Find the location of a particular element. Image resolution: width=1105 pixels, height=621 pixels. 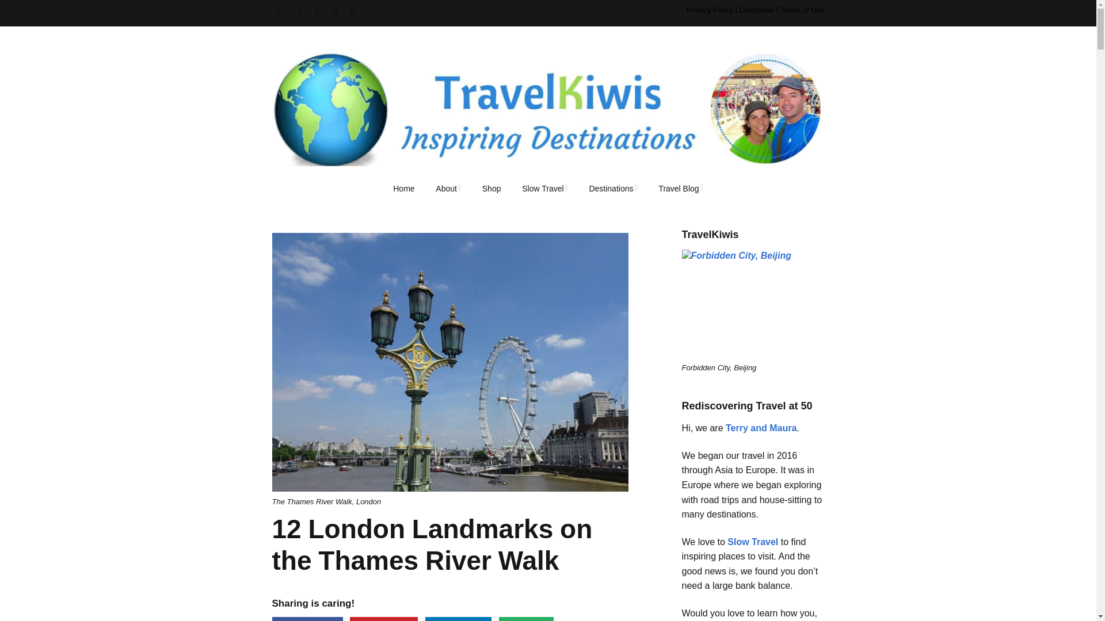

Save to Pinterest is located at coordinates (383, 619).